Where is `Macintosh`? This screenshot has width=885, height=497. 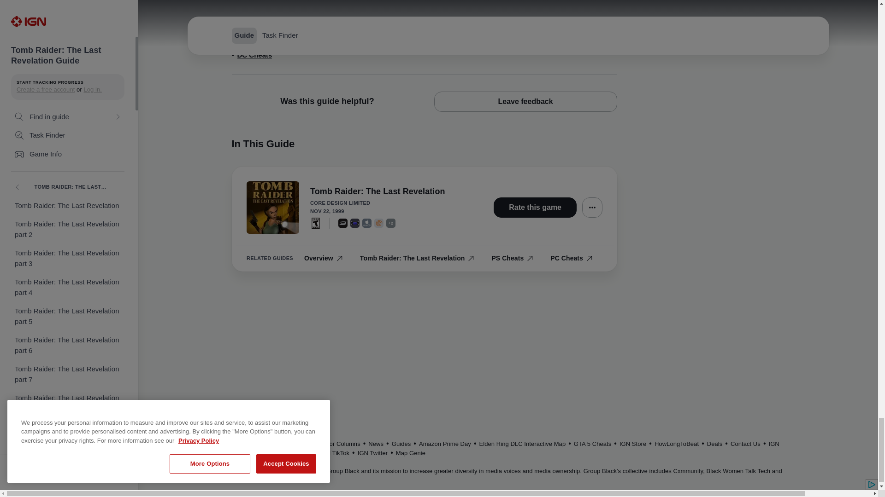
Macintosh is located at coordinates (367, 223).